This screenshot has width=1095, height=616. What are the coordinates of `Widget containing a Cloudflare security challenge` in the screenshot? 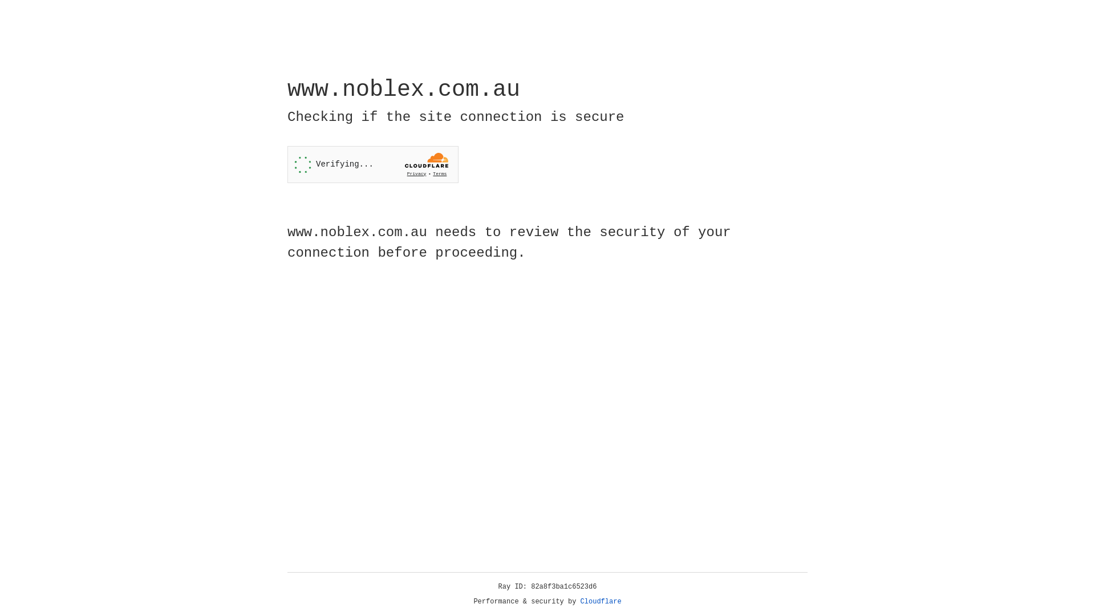 It's located at (373, 164).